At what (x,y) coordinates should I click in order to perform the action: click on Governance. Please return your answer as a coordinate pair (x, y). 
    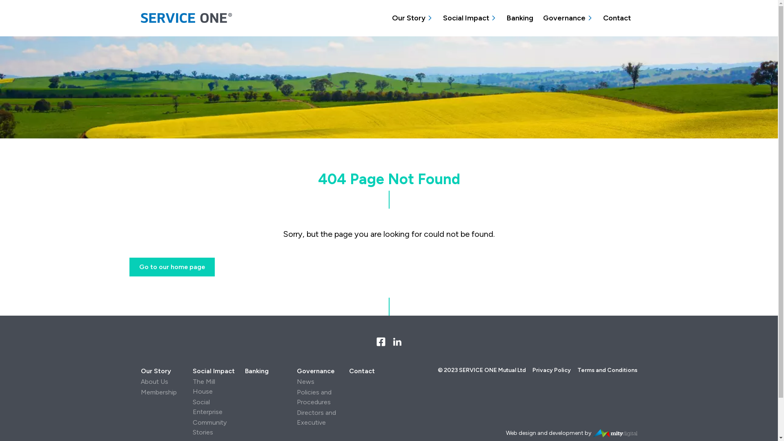
    Looking at the image, I should click on (318, 371).